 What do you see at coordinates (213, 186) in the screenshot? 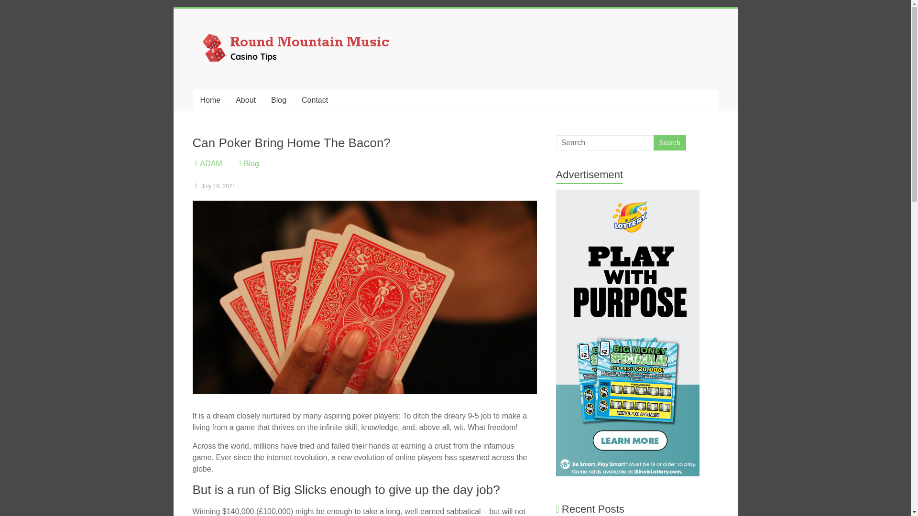
I see `8:11 am` at bounding box center [213, 186].